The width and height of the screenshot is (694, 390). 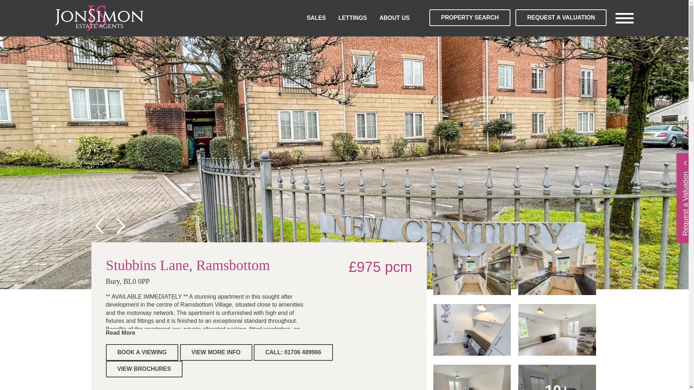 What do you see at coordinates (561, 17) in the screenshot?
I see `Request a valuation` at bounding box center [561, 17].